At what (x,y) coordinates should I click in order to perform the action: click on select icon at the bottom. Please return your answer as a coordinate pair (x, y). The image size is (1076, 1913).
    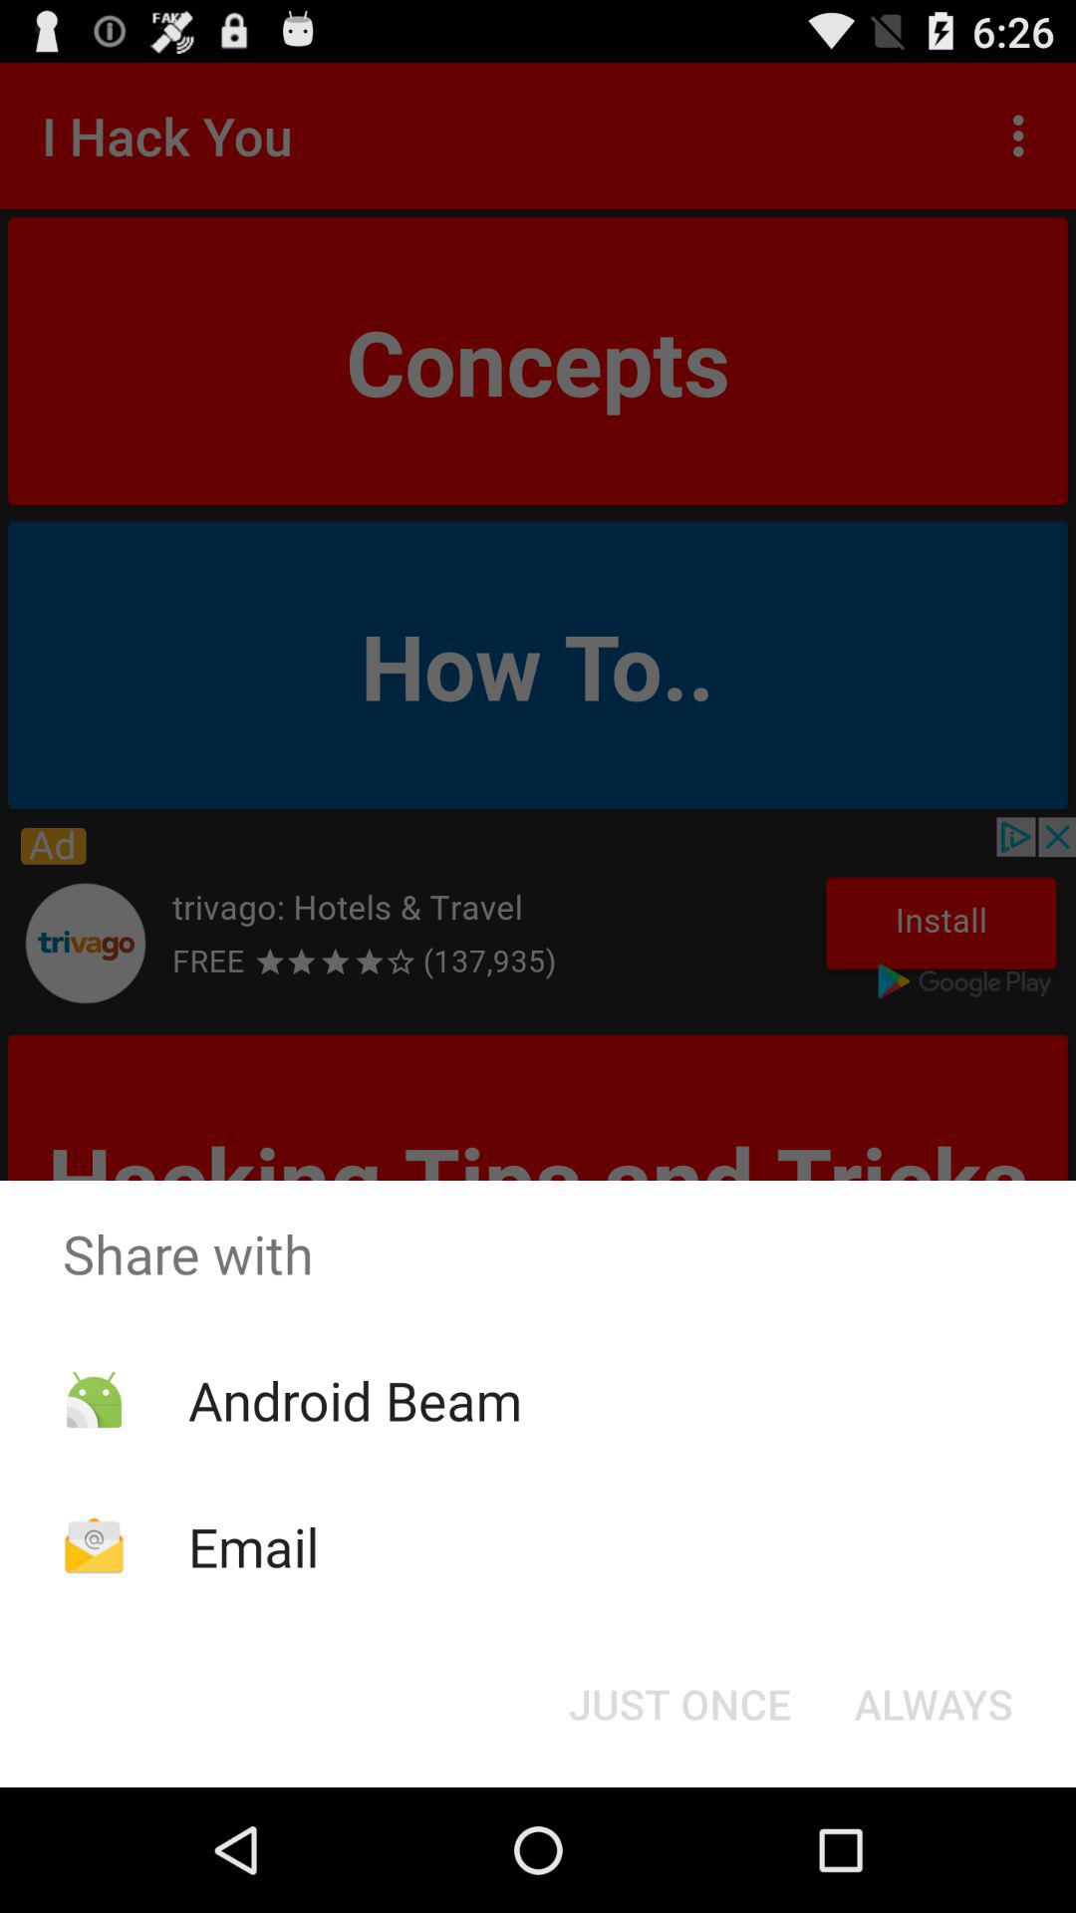
    Looking at the image, I should click on (679, 1704).